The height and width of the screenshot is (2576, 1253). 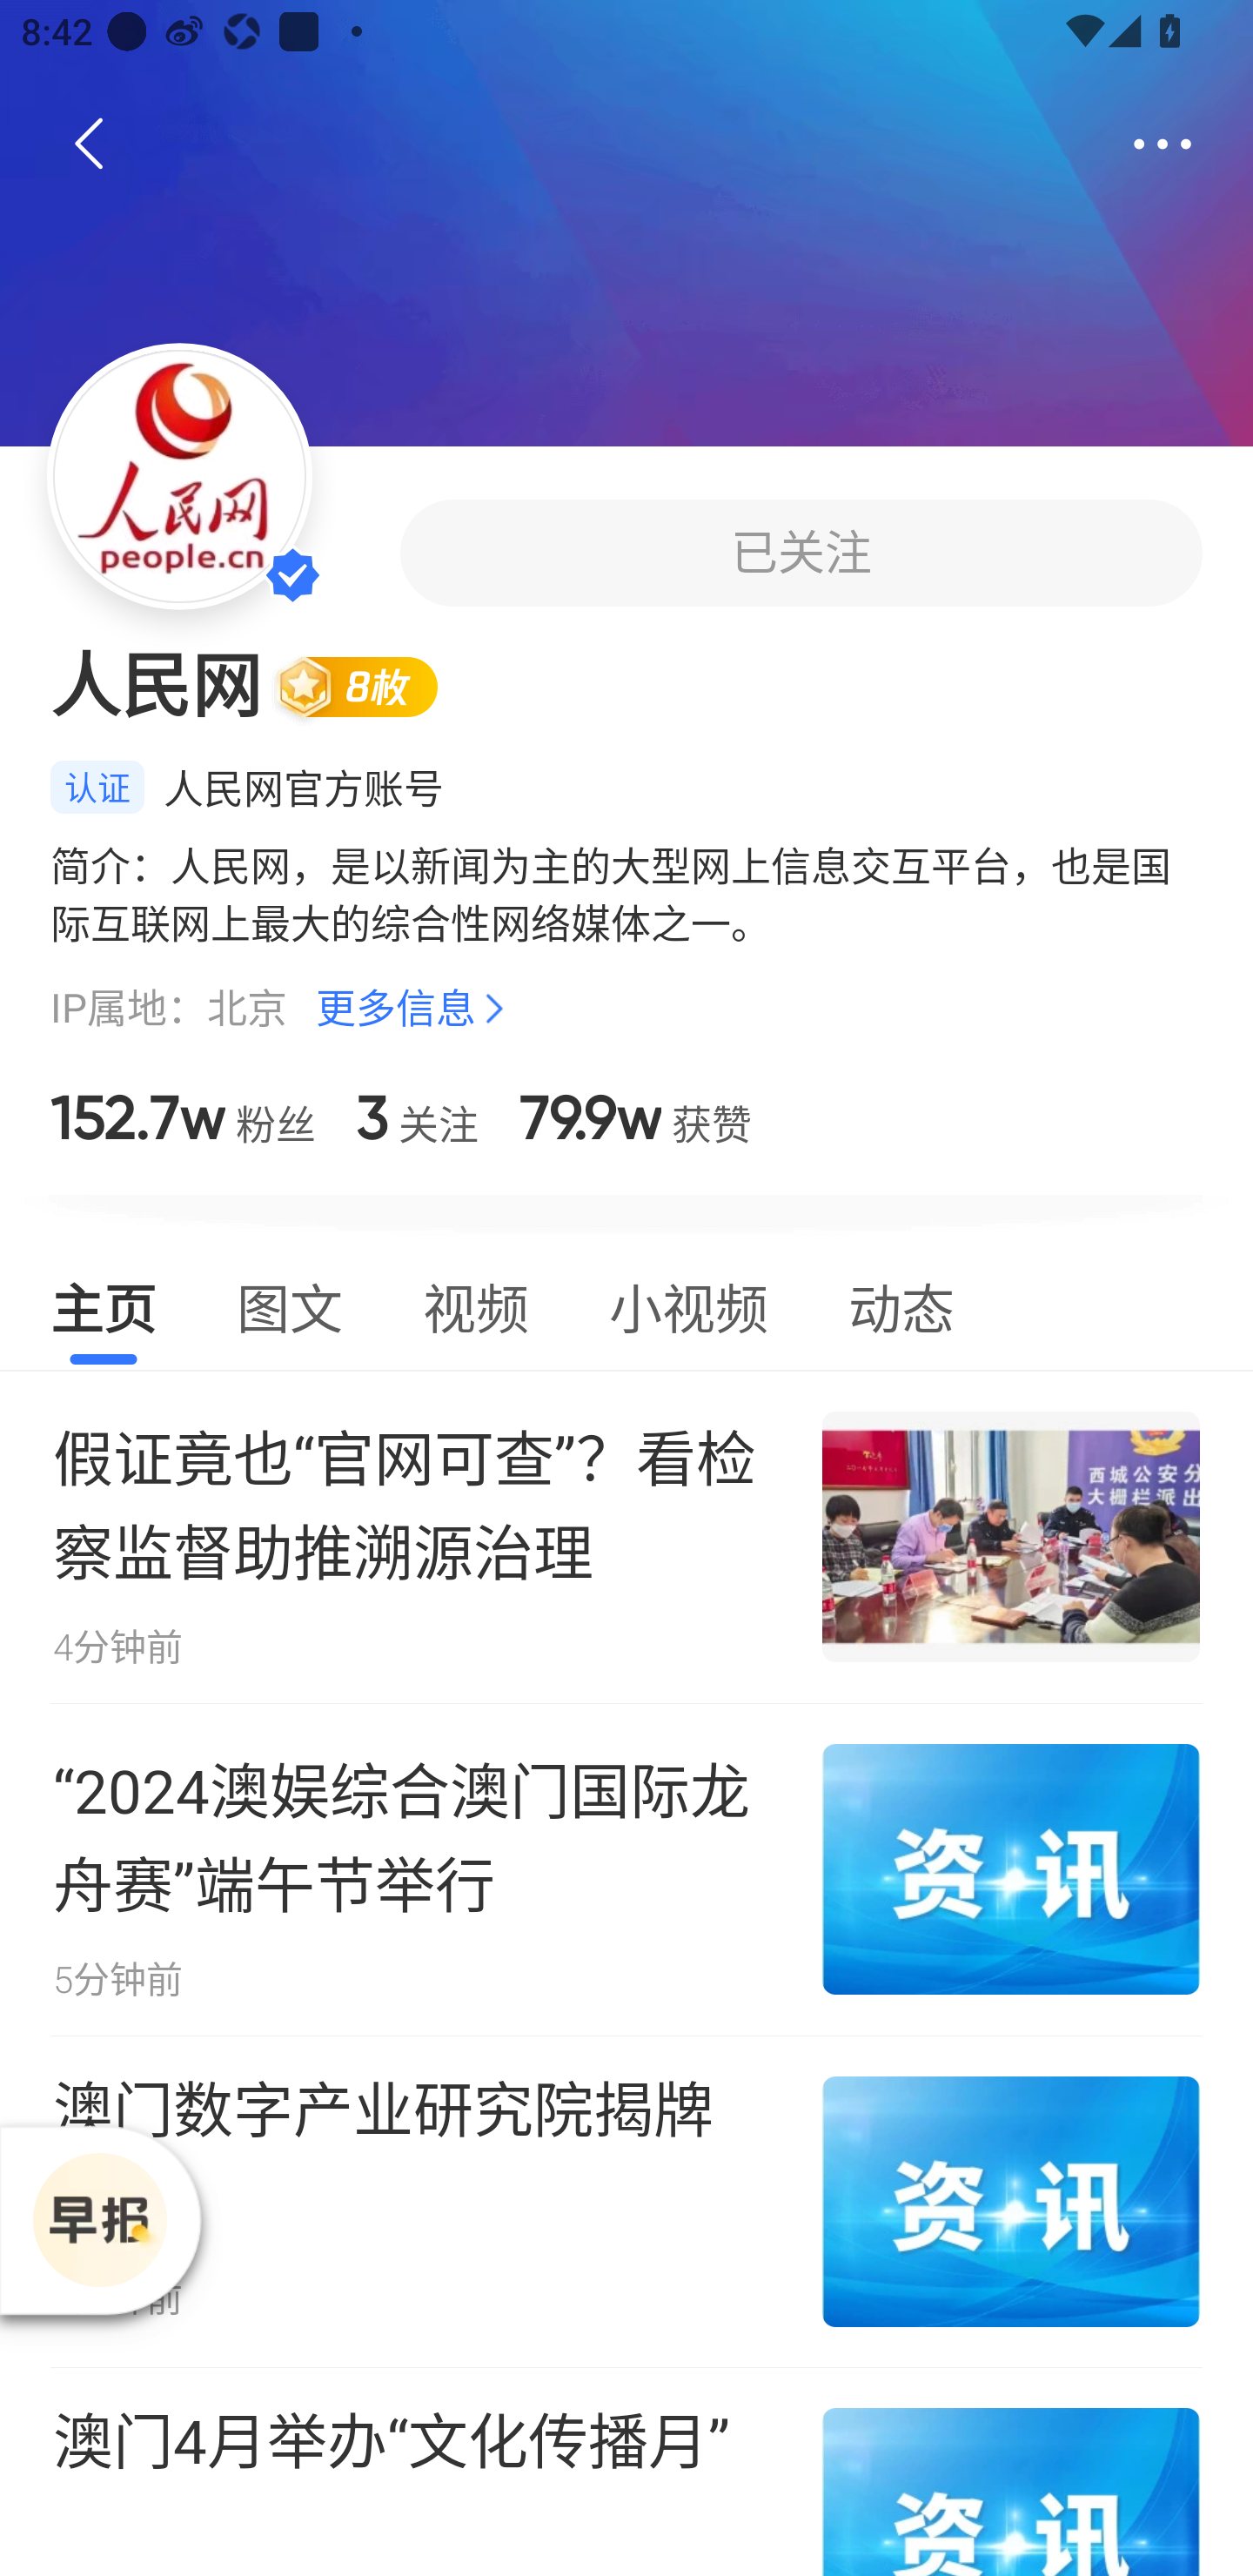 I want to click on 视频, so click(x=475, y=1304).